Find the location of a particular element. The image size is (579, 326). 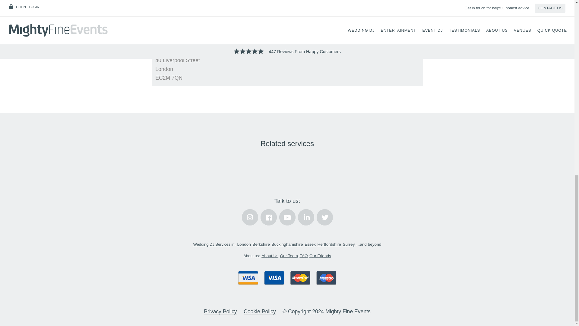

Cookie Policy is located at coordinates (260, 312).